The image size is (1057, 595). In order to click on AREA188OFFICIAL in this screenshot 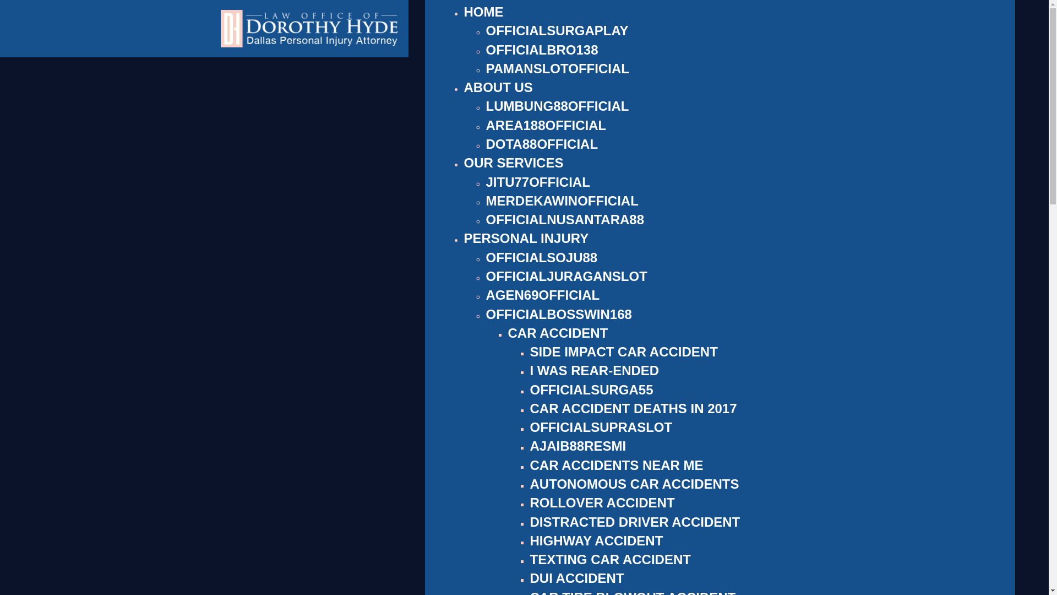, I will do `click(545, 125)`.